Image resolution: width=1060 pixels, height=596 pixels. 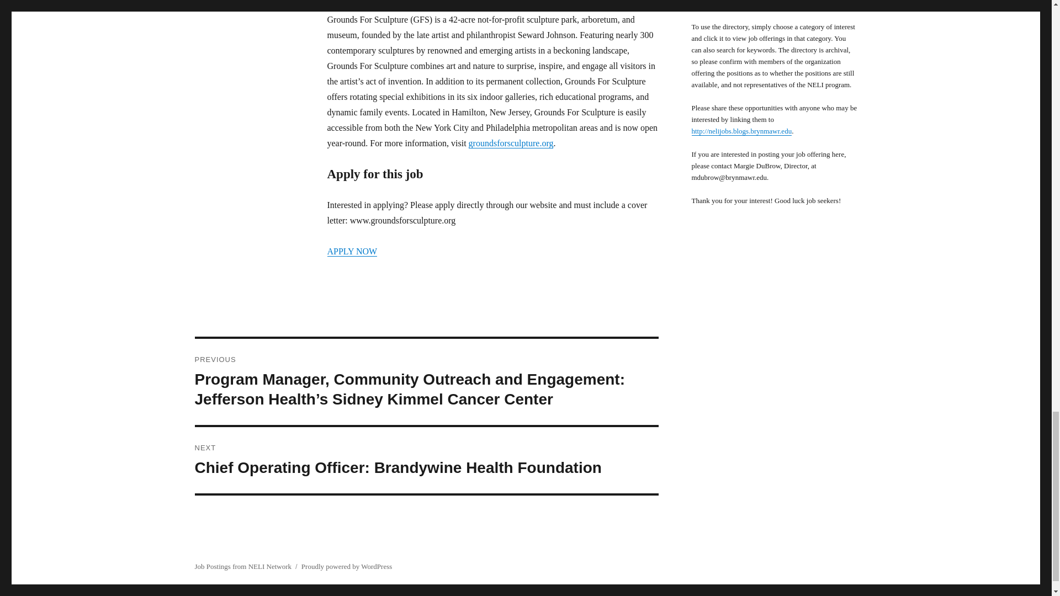 I want to click on APPLY NOW, so click(x=352, y=252).